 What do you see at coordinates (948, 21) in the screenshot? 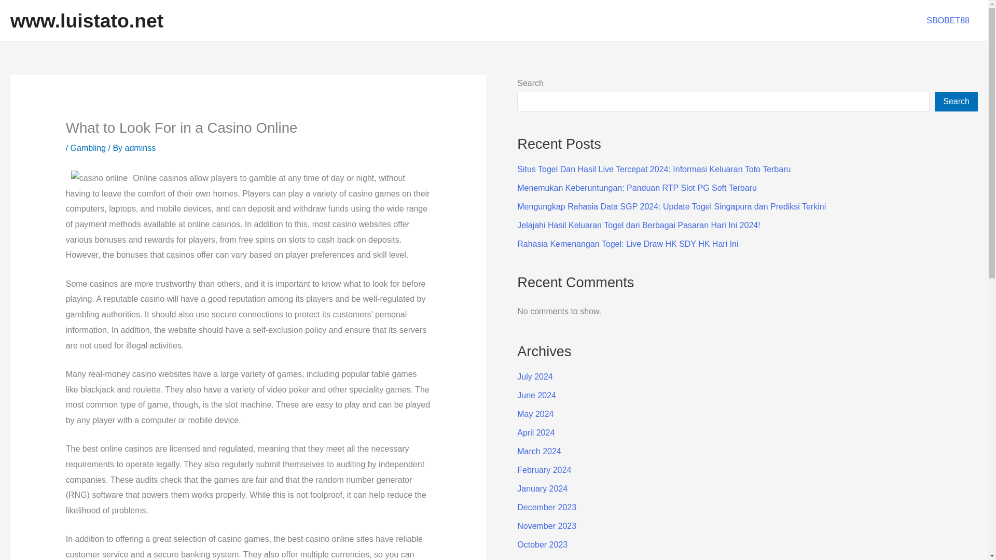
I see `SBOBET88` at bounding box center [948, 21].